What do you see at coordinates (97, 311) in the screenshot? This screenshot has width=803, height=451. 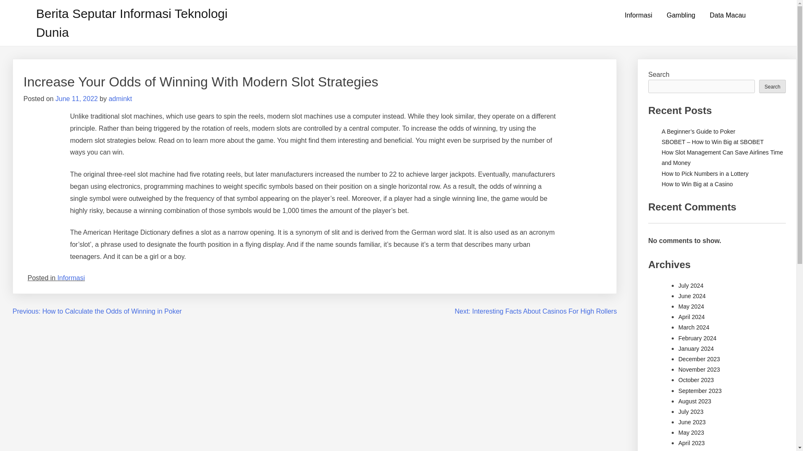 I see `Previous: How to Calculate the Odds of Winning in Poker` at bounding box center [97, 311].